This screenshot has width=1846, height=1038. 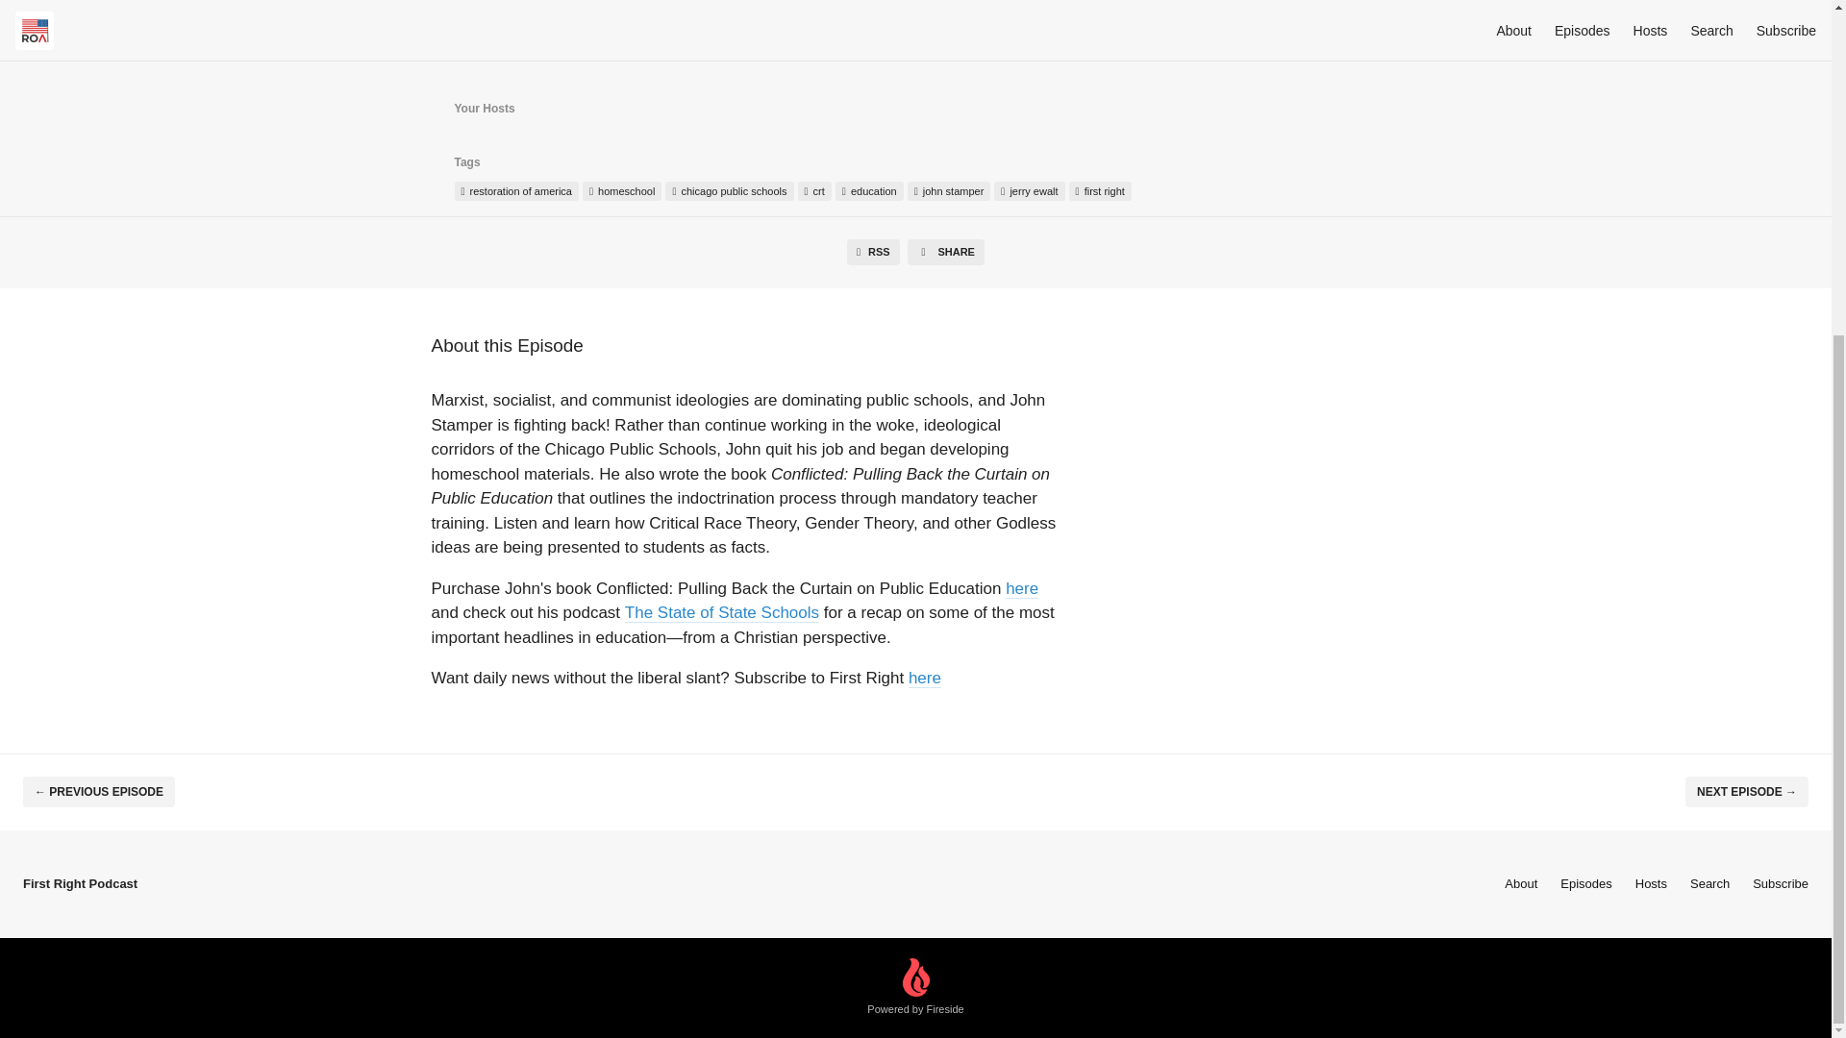 What do you see at coordinates (950, 191) in the screenshot?
I see `john stamper` at bounding box center [950, 191].